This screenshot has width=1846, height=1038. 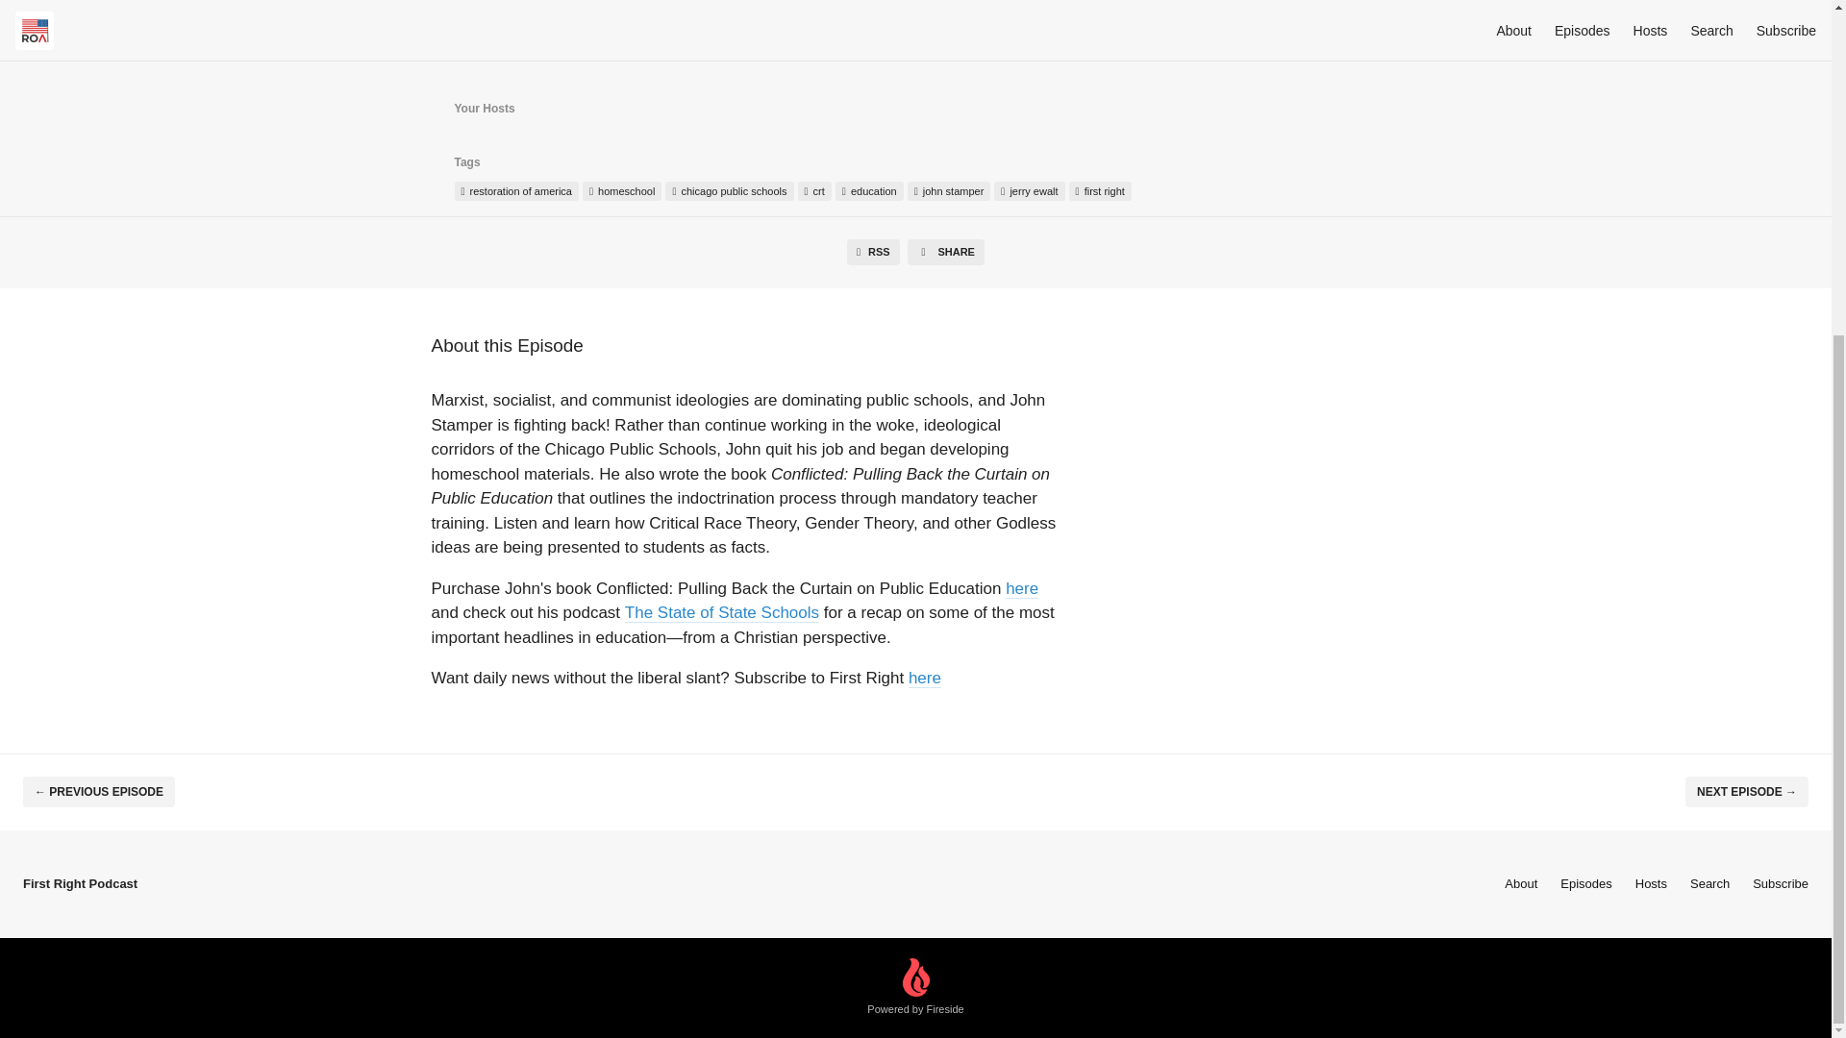 What do you see at coordinates (950, 191) in the screenshot?
I see `john stamper` at bounding box center [950, 191].